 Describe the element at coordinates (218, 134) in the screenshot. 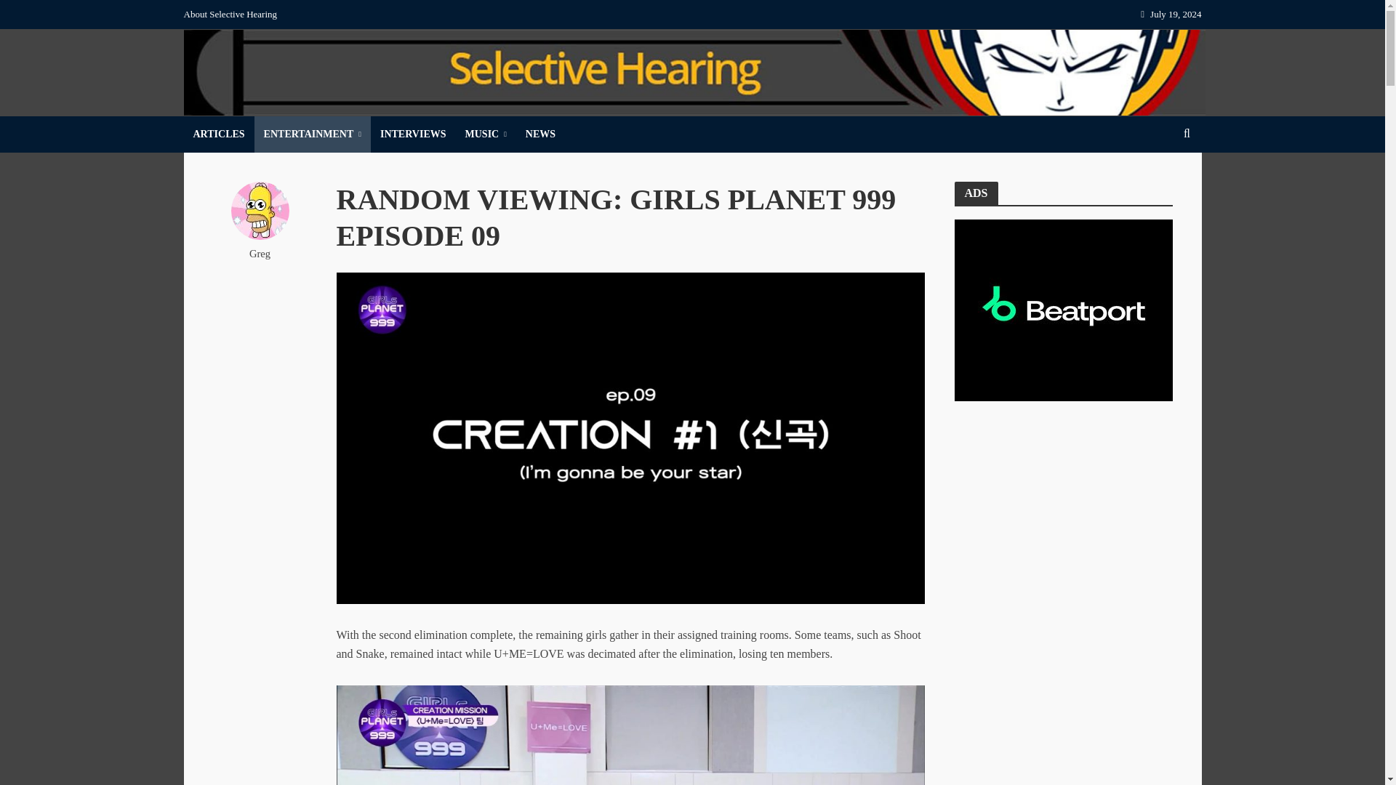

I see `ARTICLES` at that location.